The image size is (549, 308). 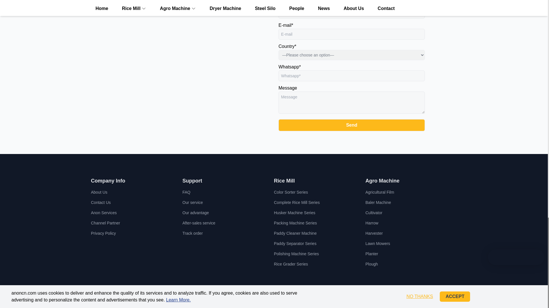 I want to click on Send, so click(x=352, y=125).